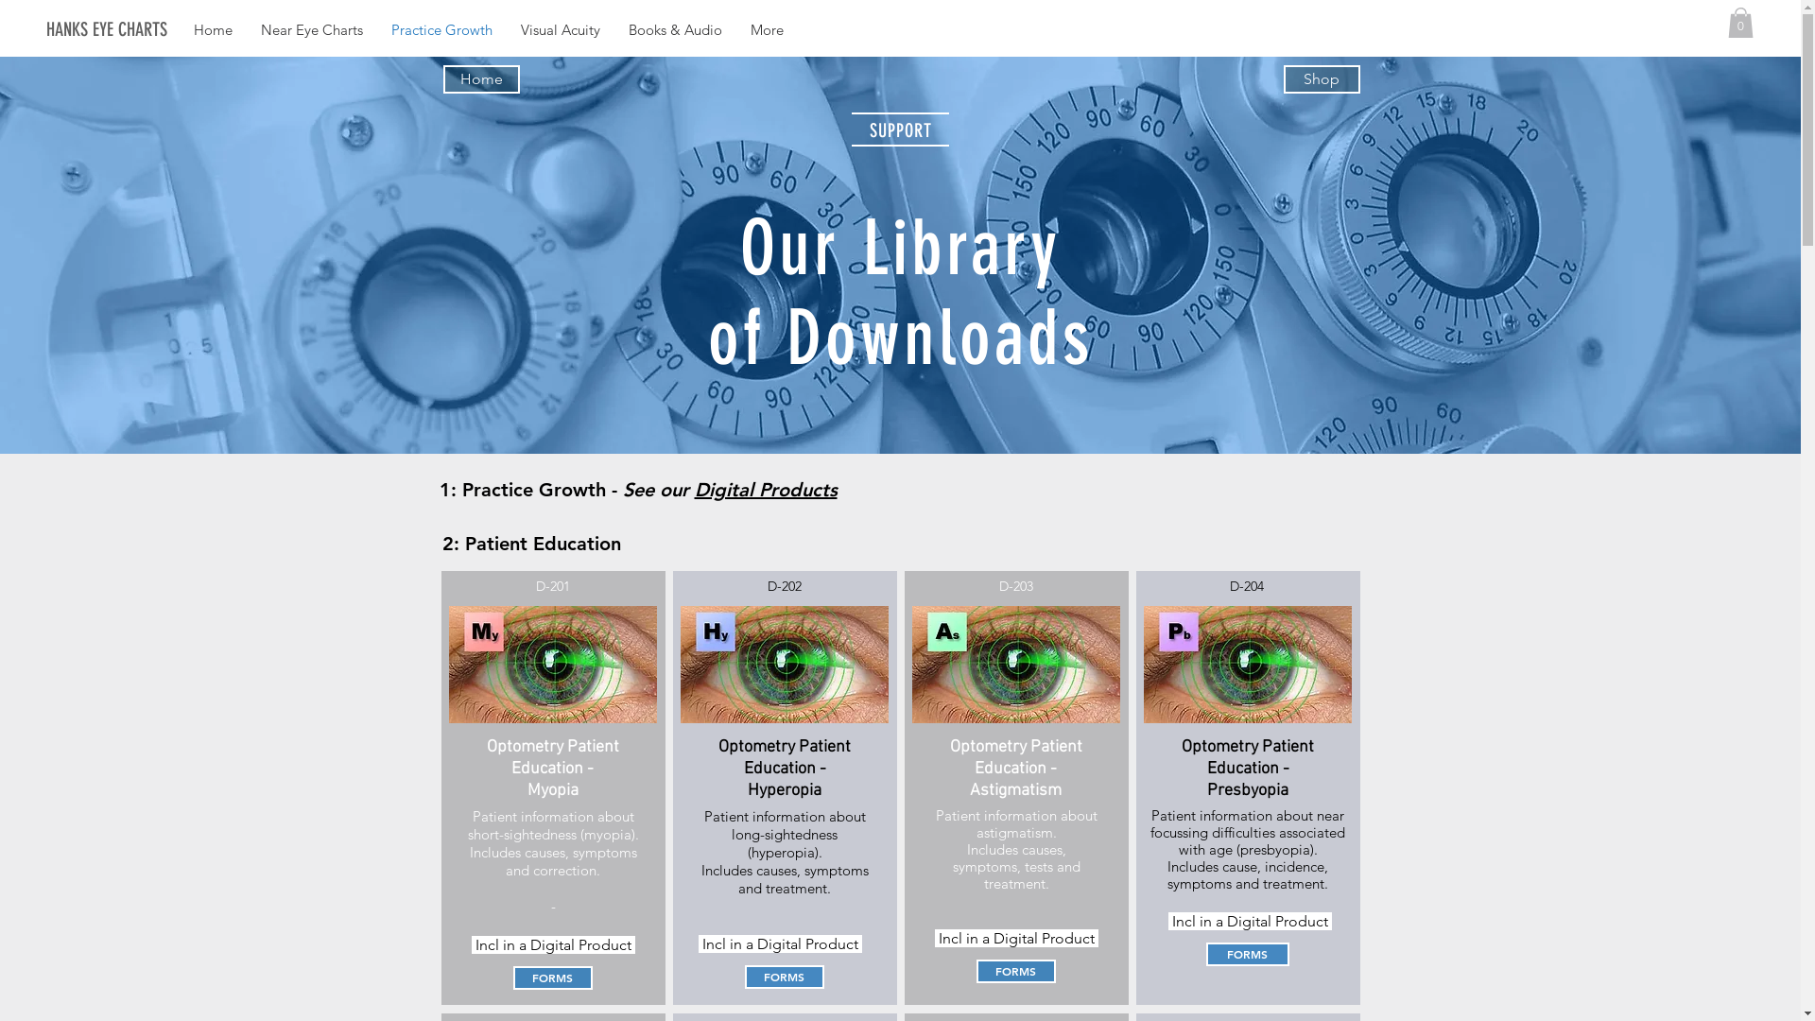  What do you see at coordinates (142, 29) in the screenshot?
I see `HANKS EYE CHARTS` at bounding box center [142, 29].